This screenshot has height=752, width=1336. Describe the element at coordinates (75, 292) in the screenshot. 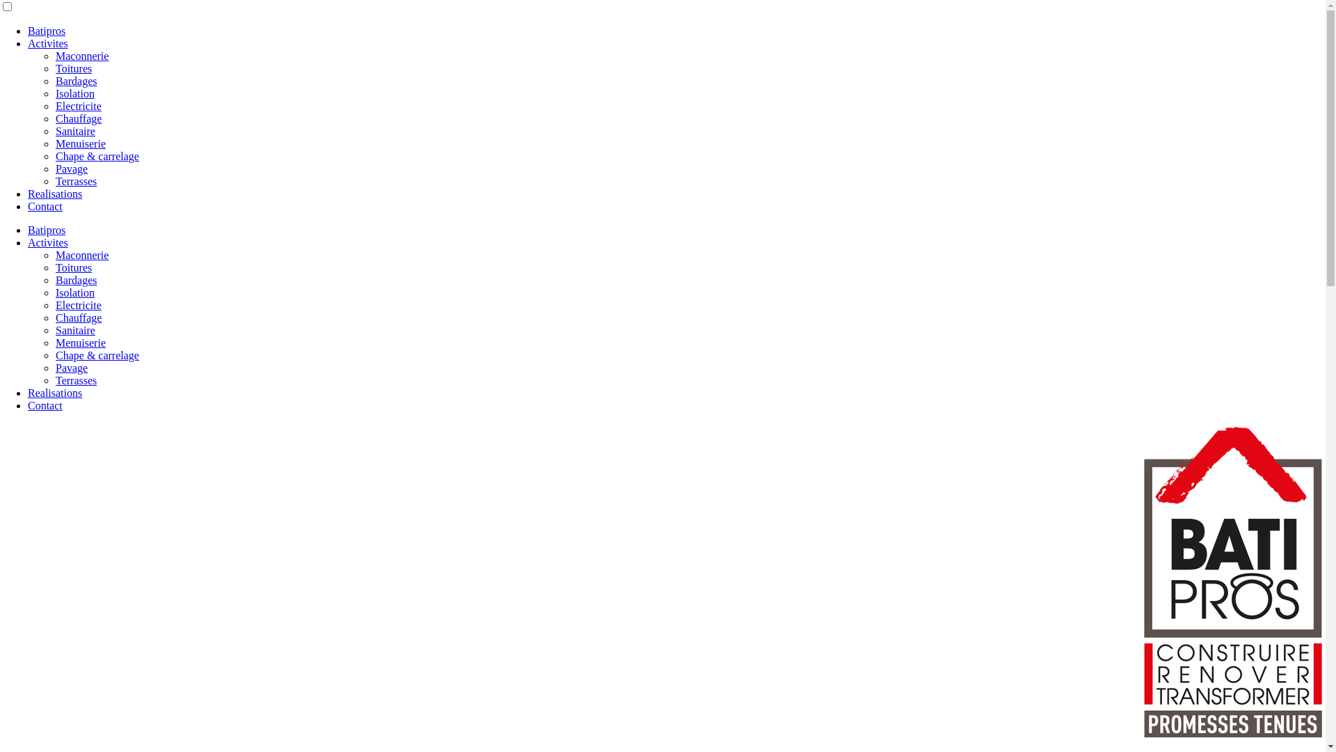

I see `Isolation` at that location.